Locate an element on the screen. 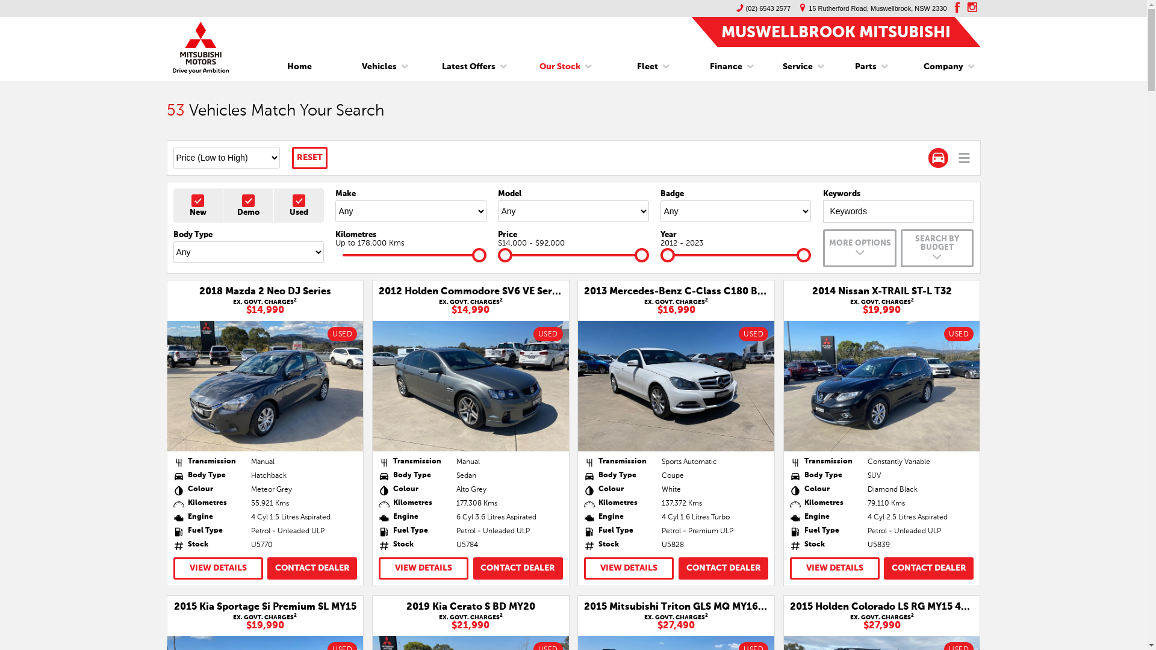 This screenshot has width=1156, height=650. Our Stock is located at coordinates (560, 67).